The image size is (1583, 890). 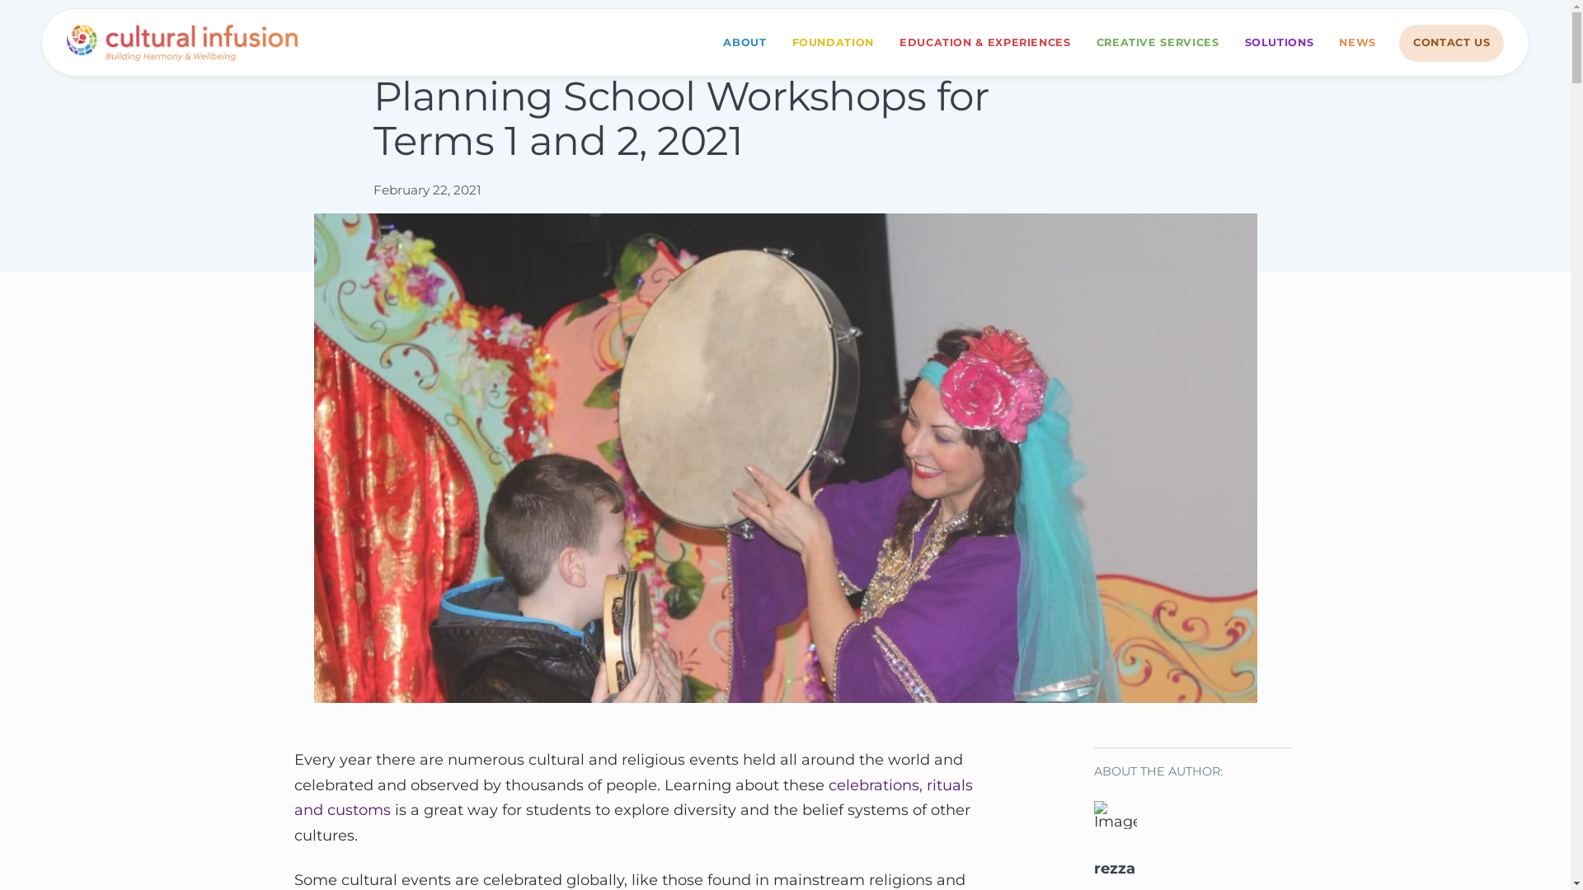 What do you see at coordinates (745, 43) in the screenshot?
I see `ABOUT` at bounding box center [745, 43].